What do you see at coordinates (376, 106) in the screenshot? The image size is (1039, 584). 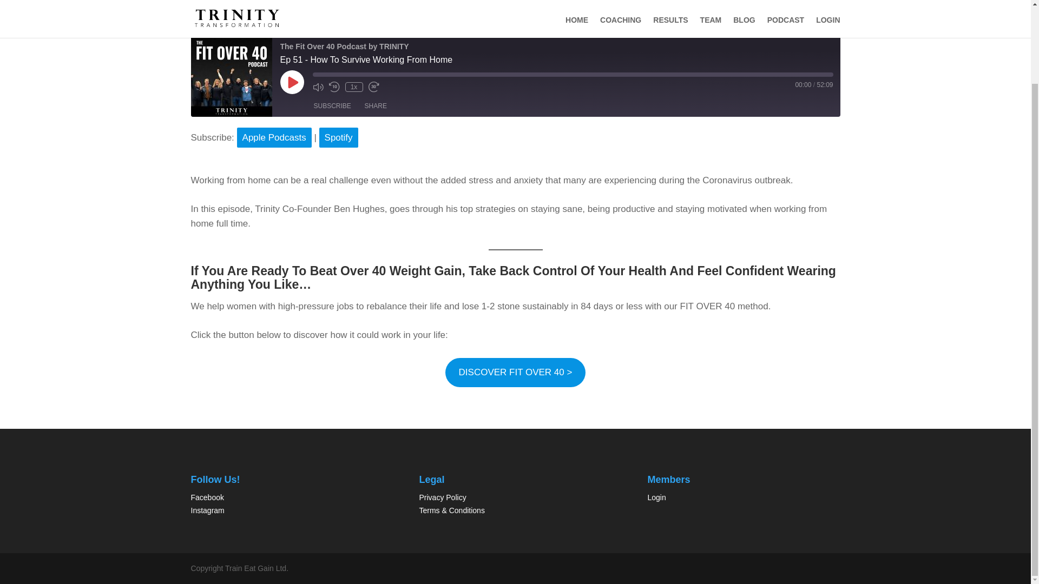 I see `Share` at bounding box center [376, 106].